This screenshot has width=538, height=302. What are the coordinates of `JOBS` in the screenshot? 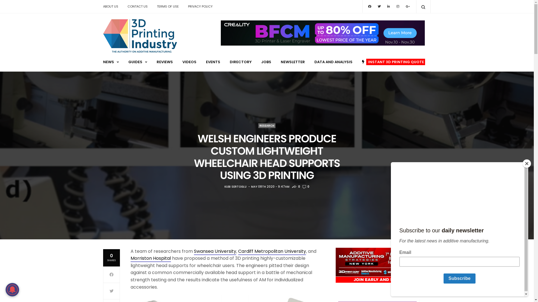 It's located at (266, 62).